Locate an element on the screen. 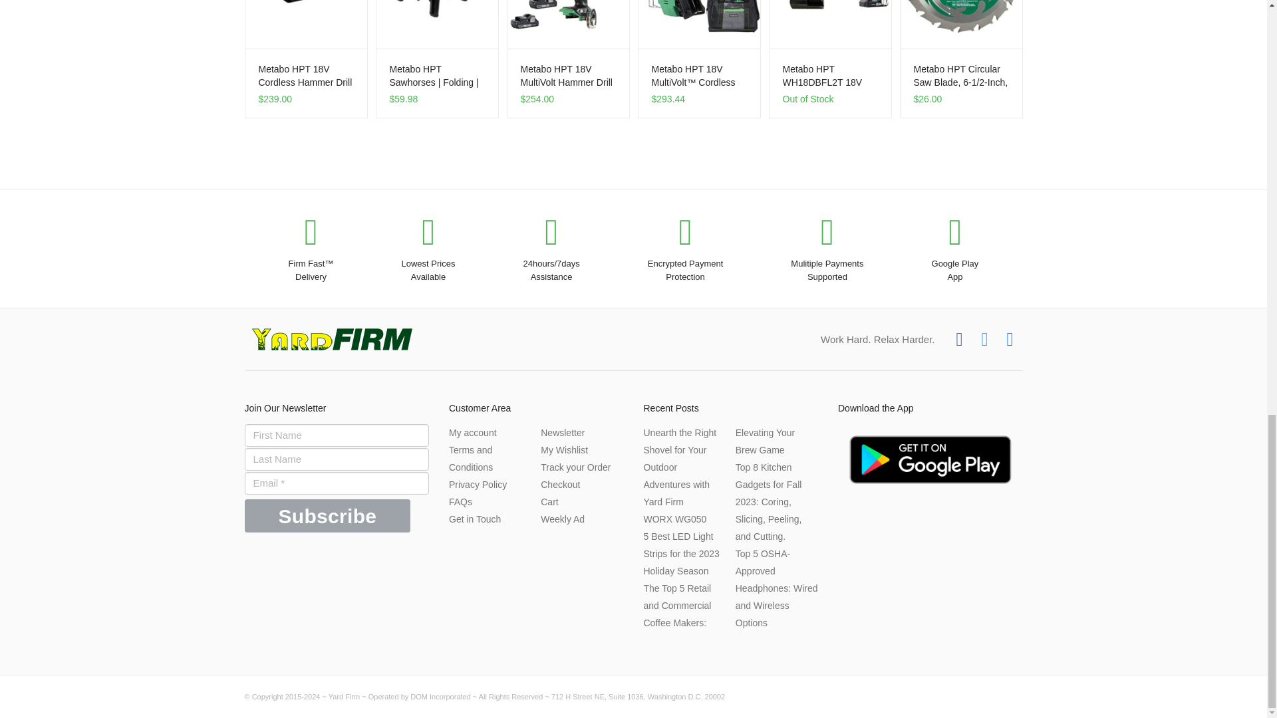 This screenshot has height=718, width=1277. Subscribe is located at coordinates (328, 516).